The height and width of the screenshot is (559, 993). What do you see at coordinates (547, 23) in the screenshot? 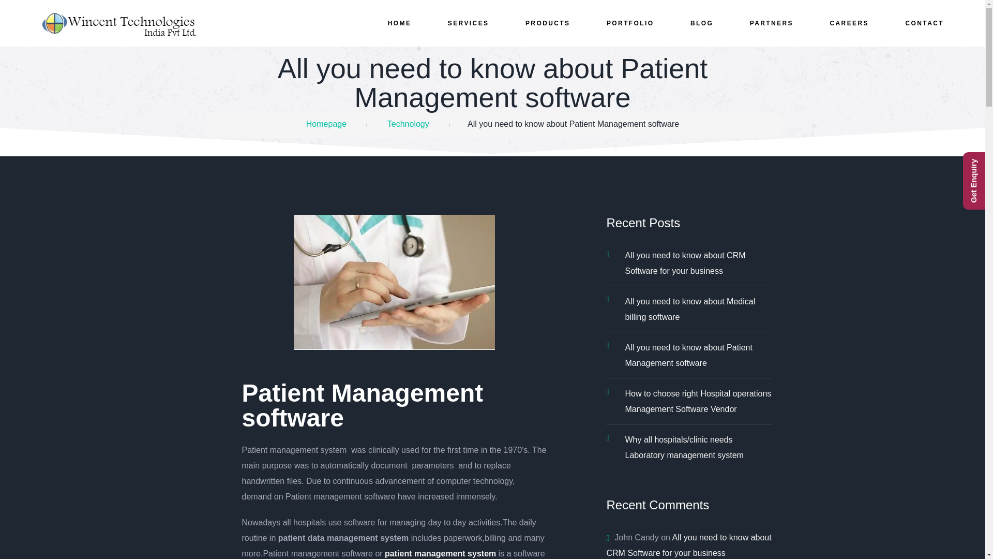
I see `PRODUCTS` at bounding box center [547, 23].